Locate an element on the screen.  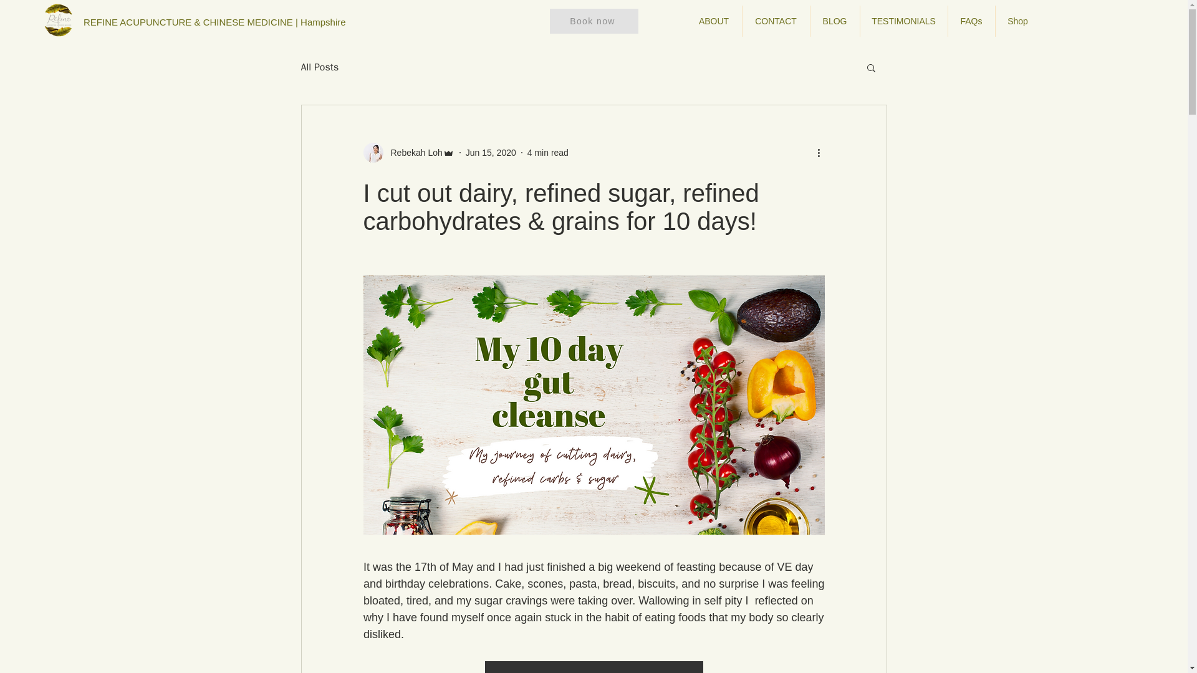
Rebekah Loh is located at coordinates (408, 152).